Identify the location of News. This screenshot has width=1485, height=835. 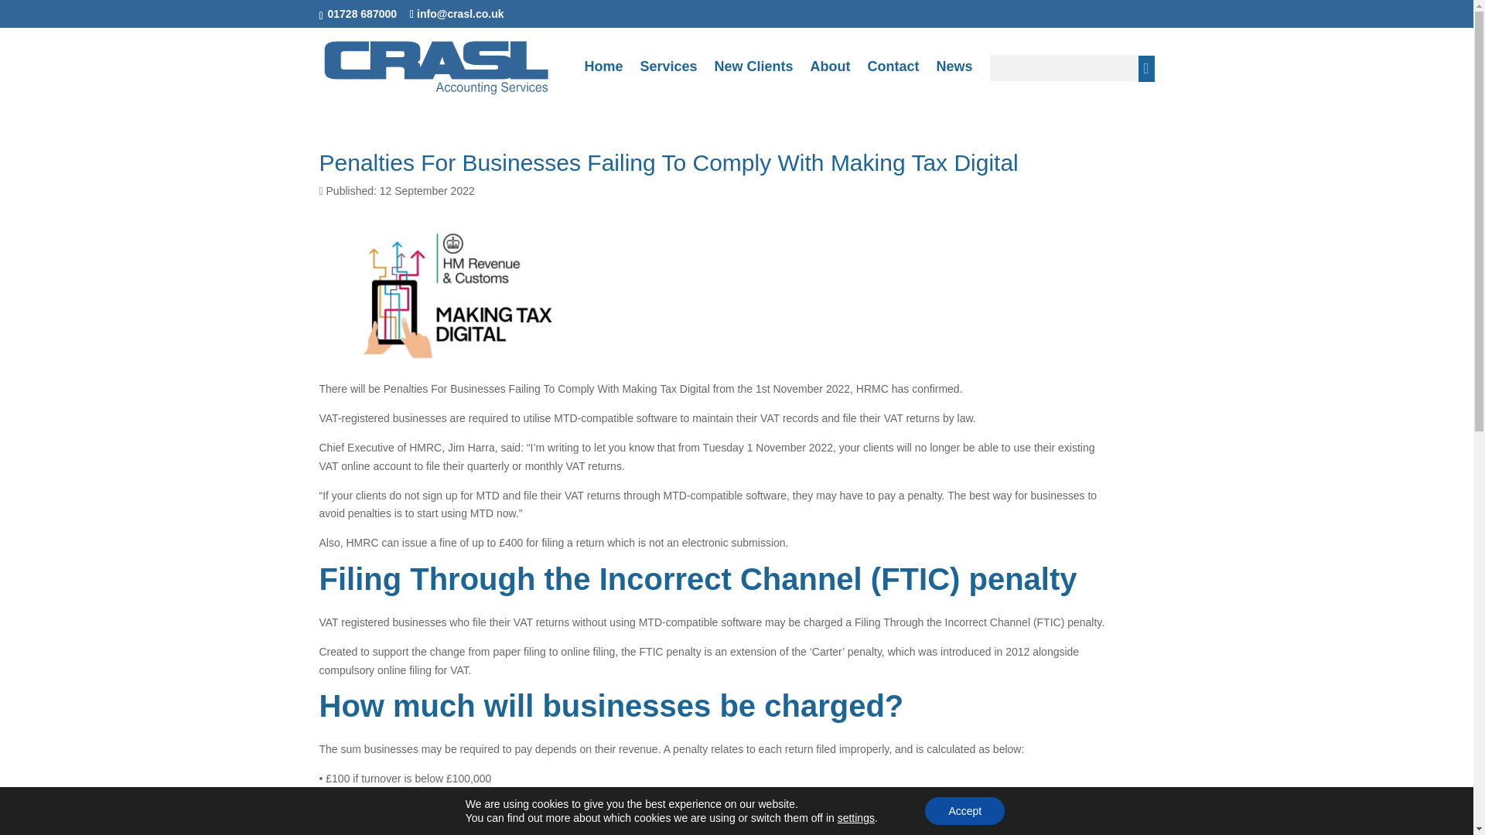
(954, 79).